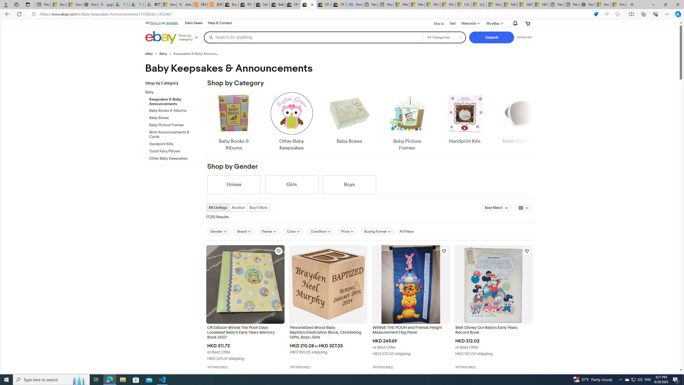 Image resolution: width=684 pixels, height=385 pixels. Describe the element at coordinates (244, 232) in the screenshot. I see `Brand` at that location.